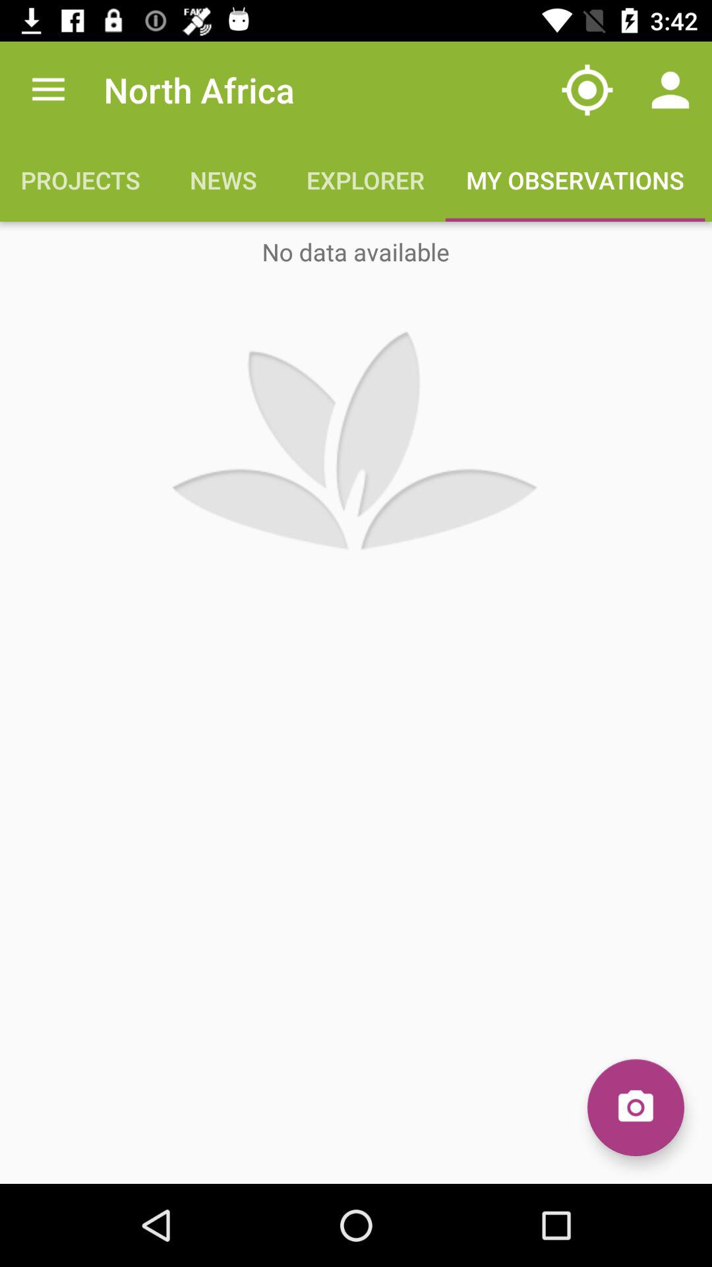 The image size is (712, 1267). What do you see at coordinates (48, 90) in the screenshot?
I see `turn off item above projects icon` at bounding box center [48, 90].